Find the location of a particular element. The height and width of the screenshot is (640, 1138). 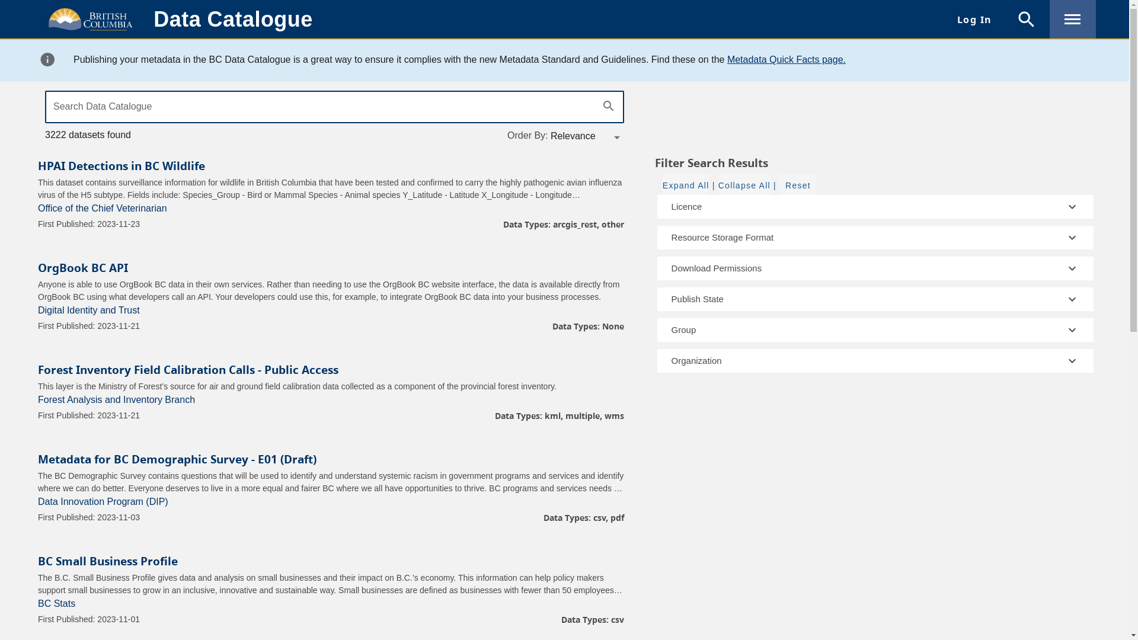

| is located at coordinates (775, 185).